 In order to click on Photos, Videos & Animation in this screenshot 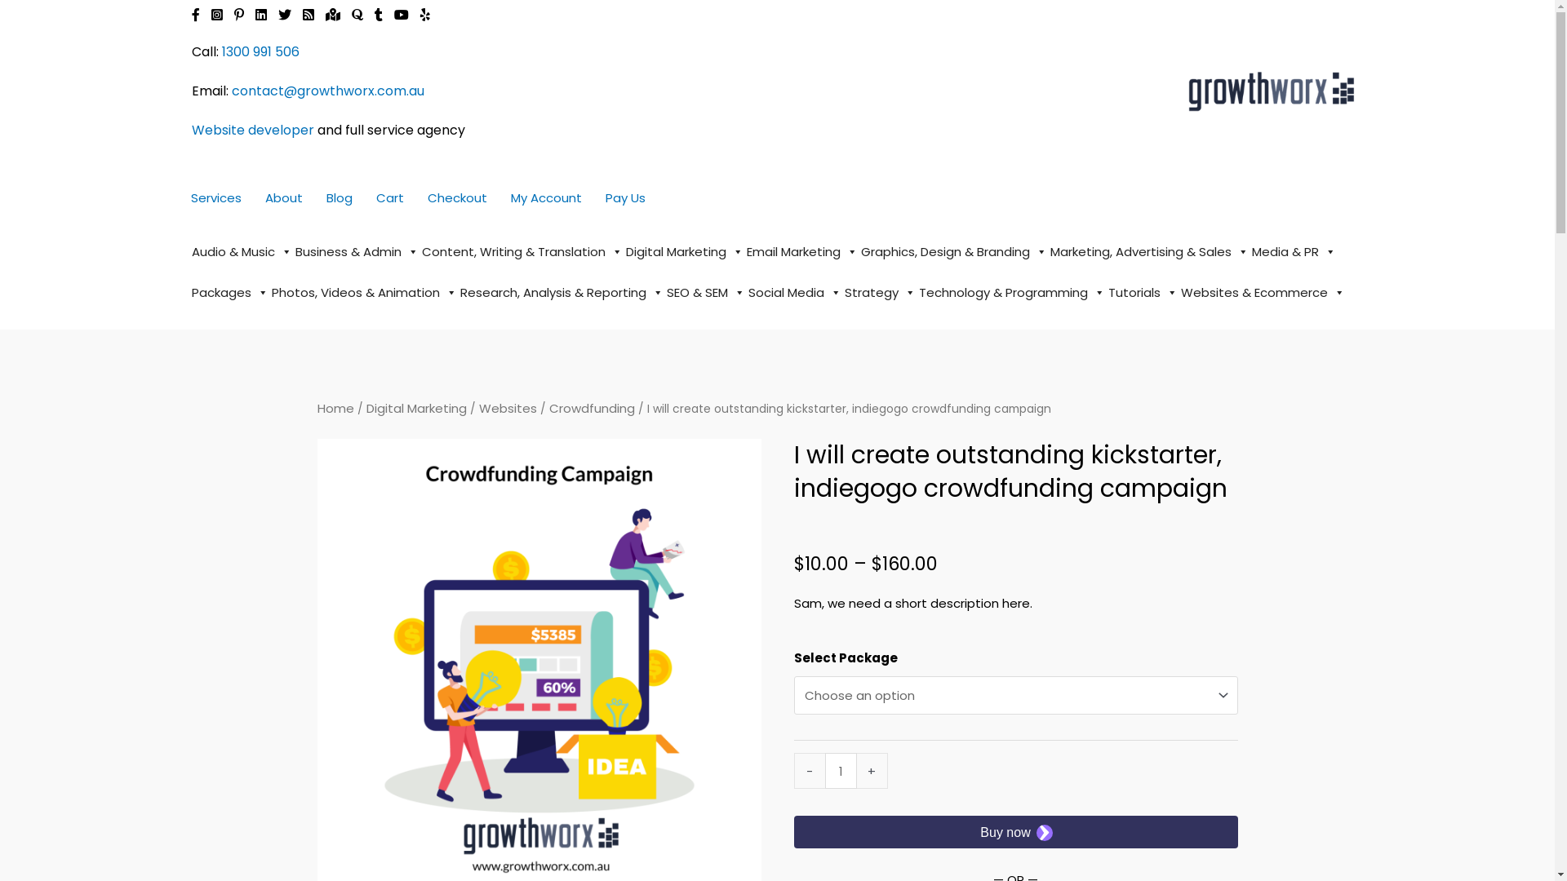, I will do `click(364, 293)`.